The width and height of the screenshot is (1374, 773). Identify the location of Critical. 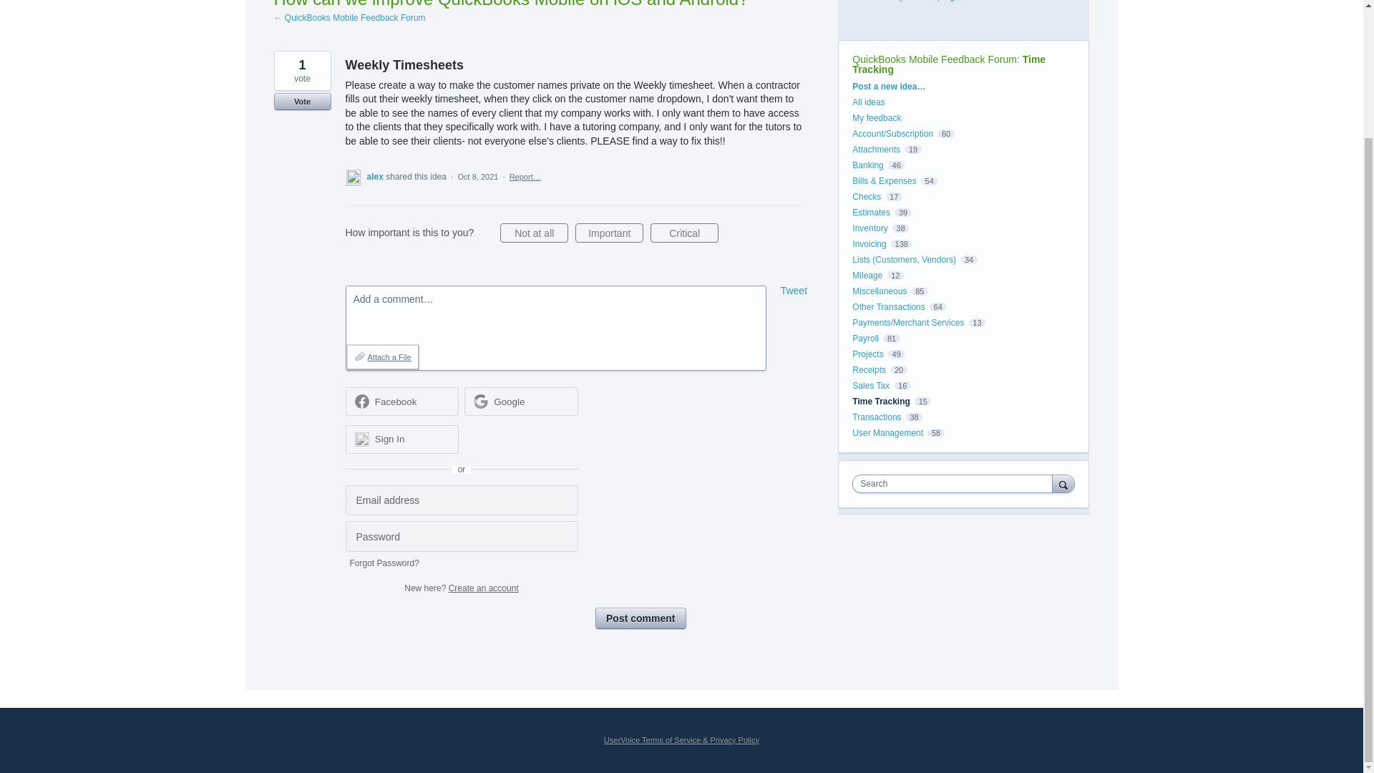
(684, 233).